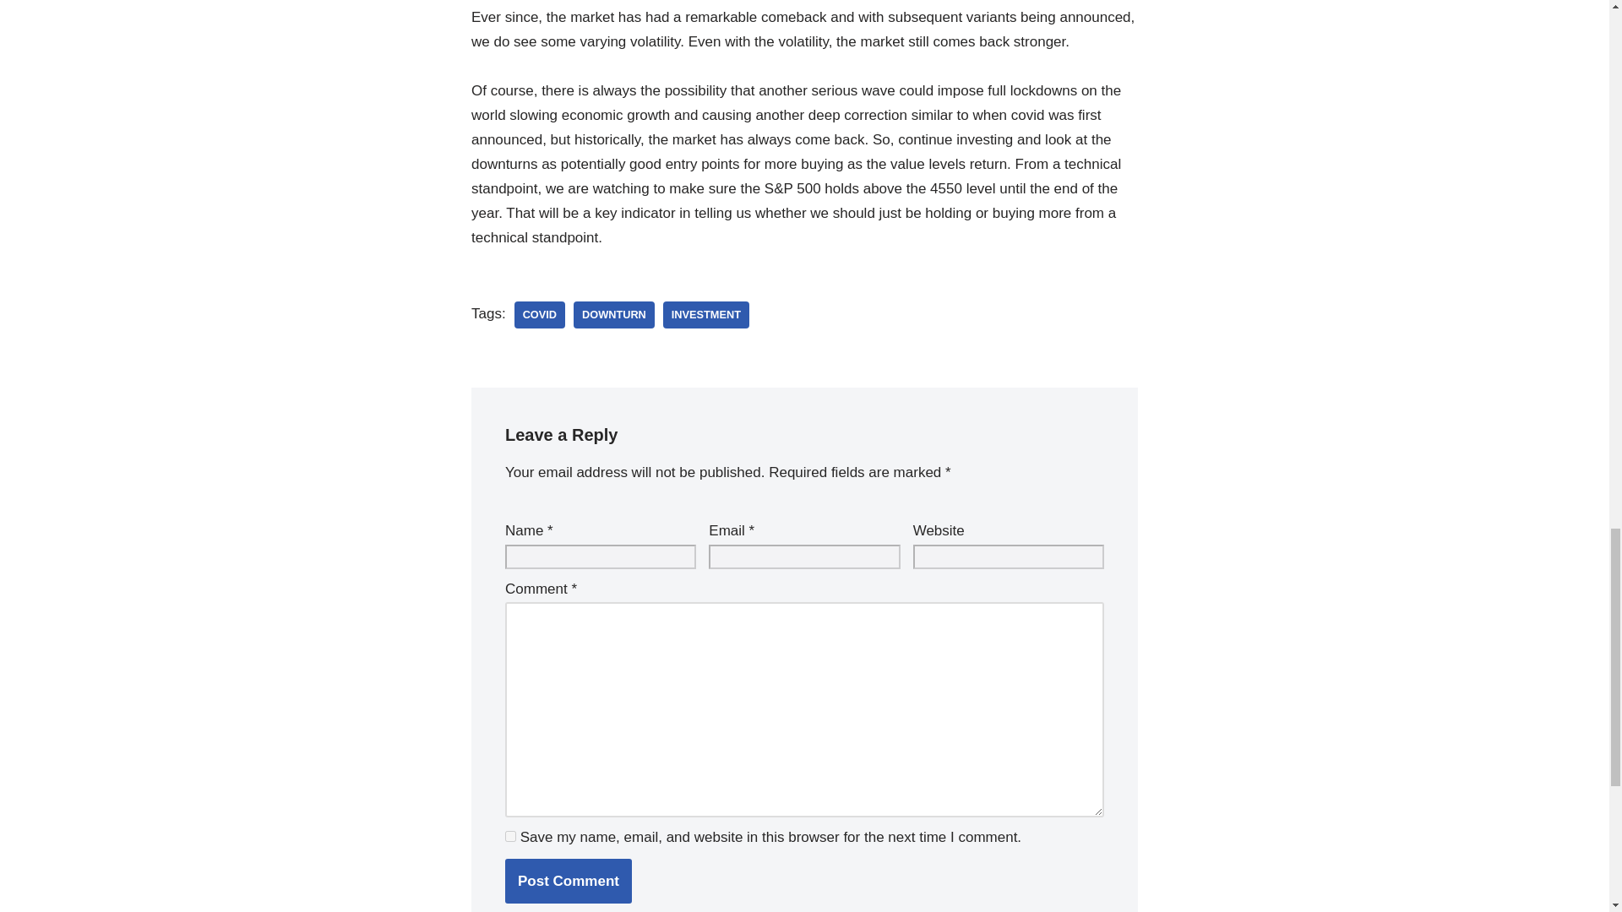 The image size is (1622, 912). What do you see at coordinates (614, 315) in the screenshot?
I see `DOWNTURN` at bounding box center [614, 315].